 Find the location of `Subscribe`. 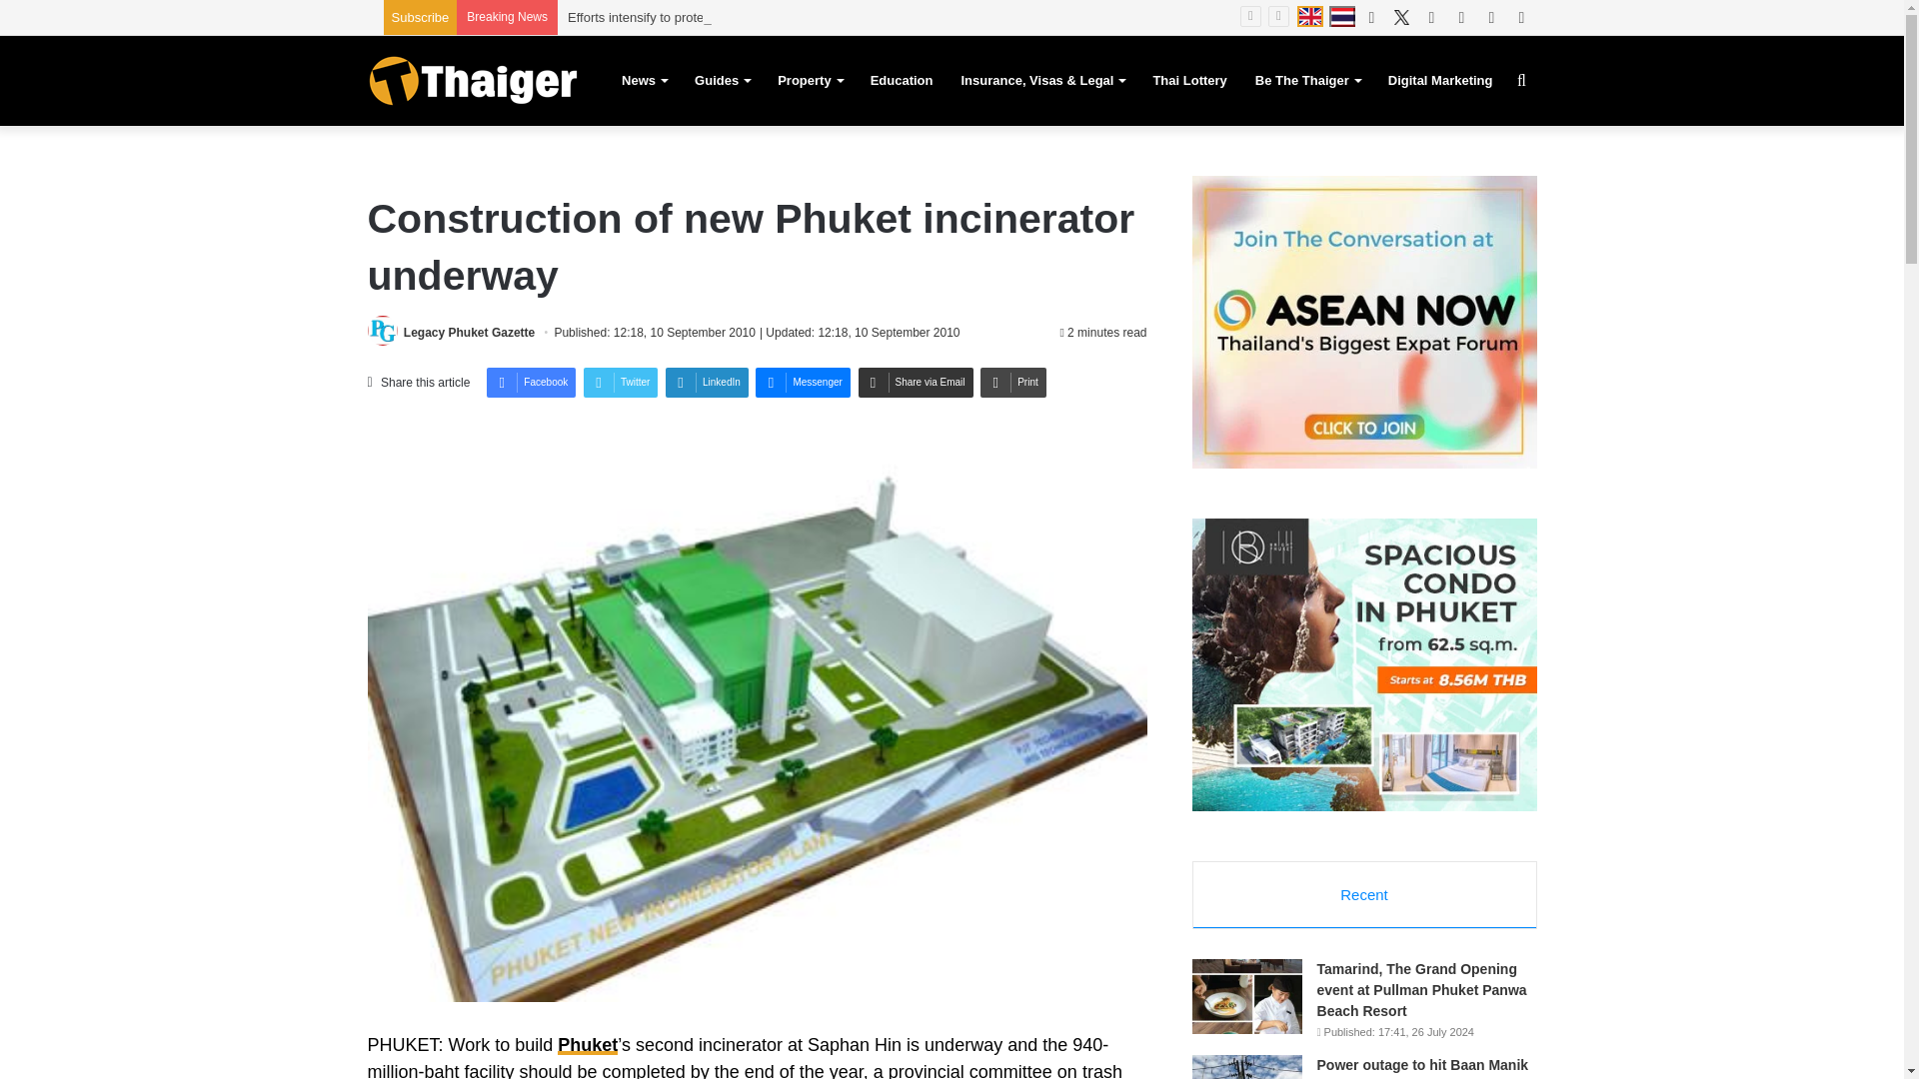

Subscribe is located at coordinates (420, 16).